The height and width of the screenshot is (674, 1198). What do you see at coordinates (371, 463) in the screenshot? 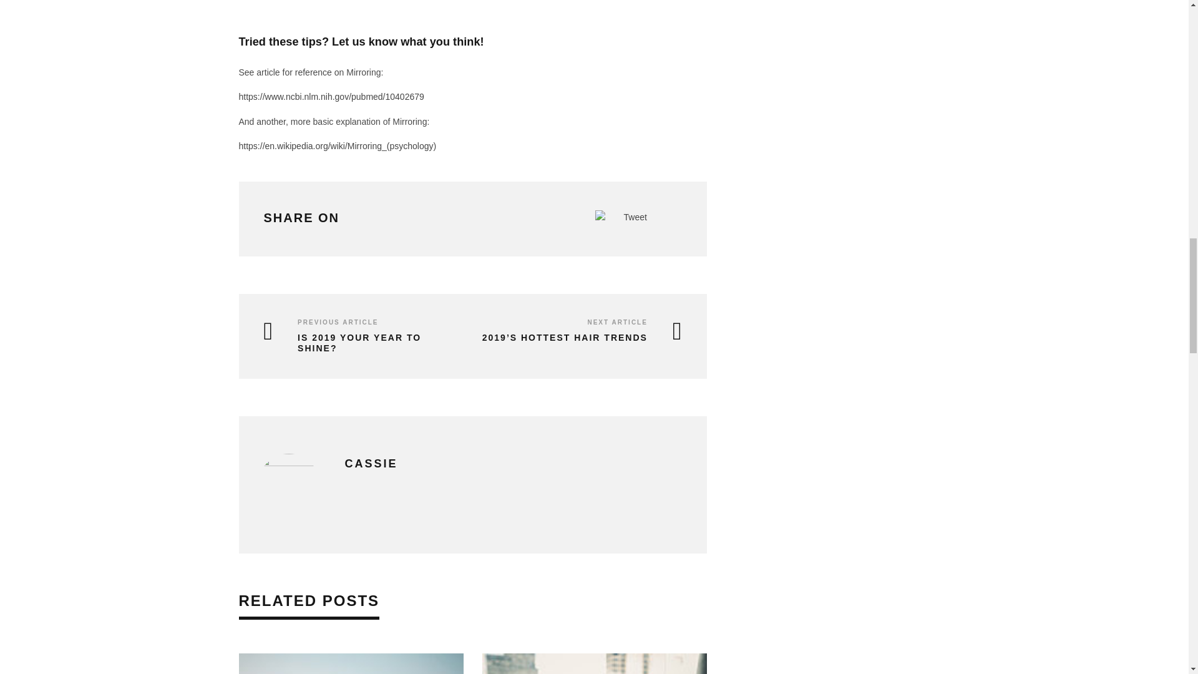
I see `CASSIE` at bounding box center [371, 463].